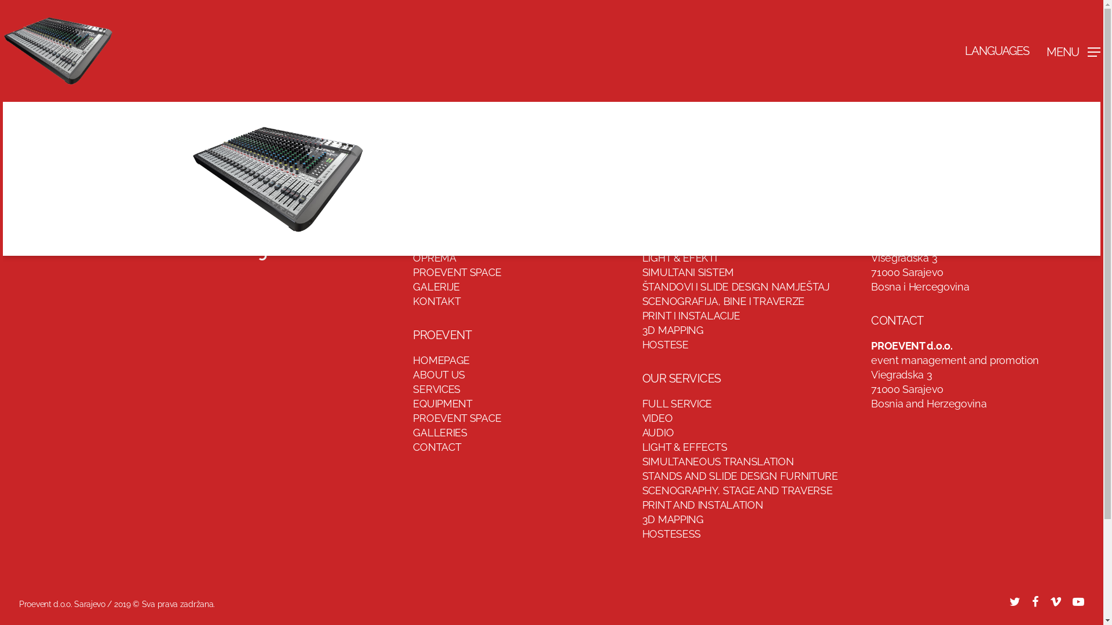 This screenshot has height=625, width=1112. Describe the element at coordinates (703, 505) in the screenshot. I see `PRINT AND INSTALATION` at that location.